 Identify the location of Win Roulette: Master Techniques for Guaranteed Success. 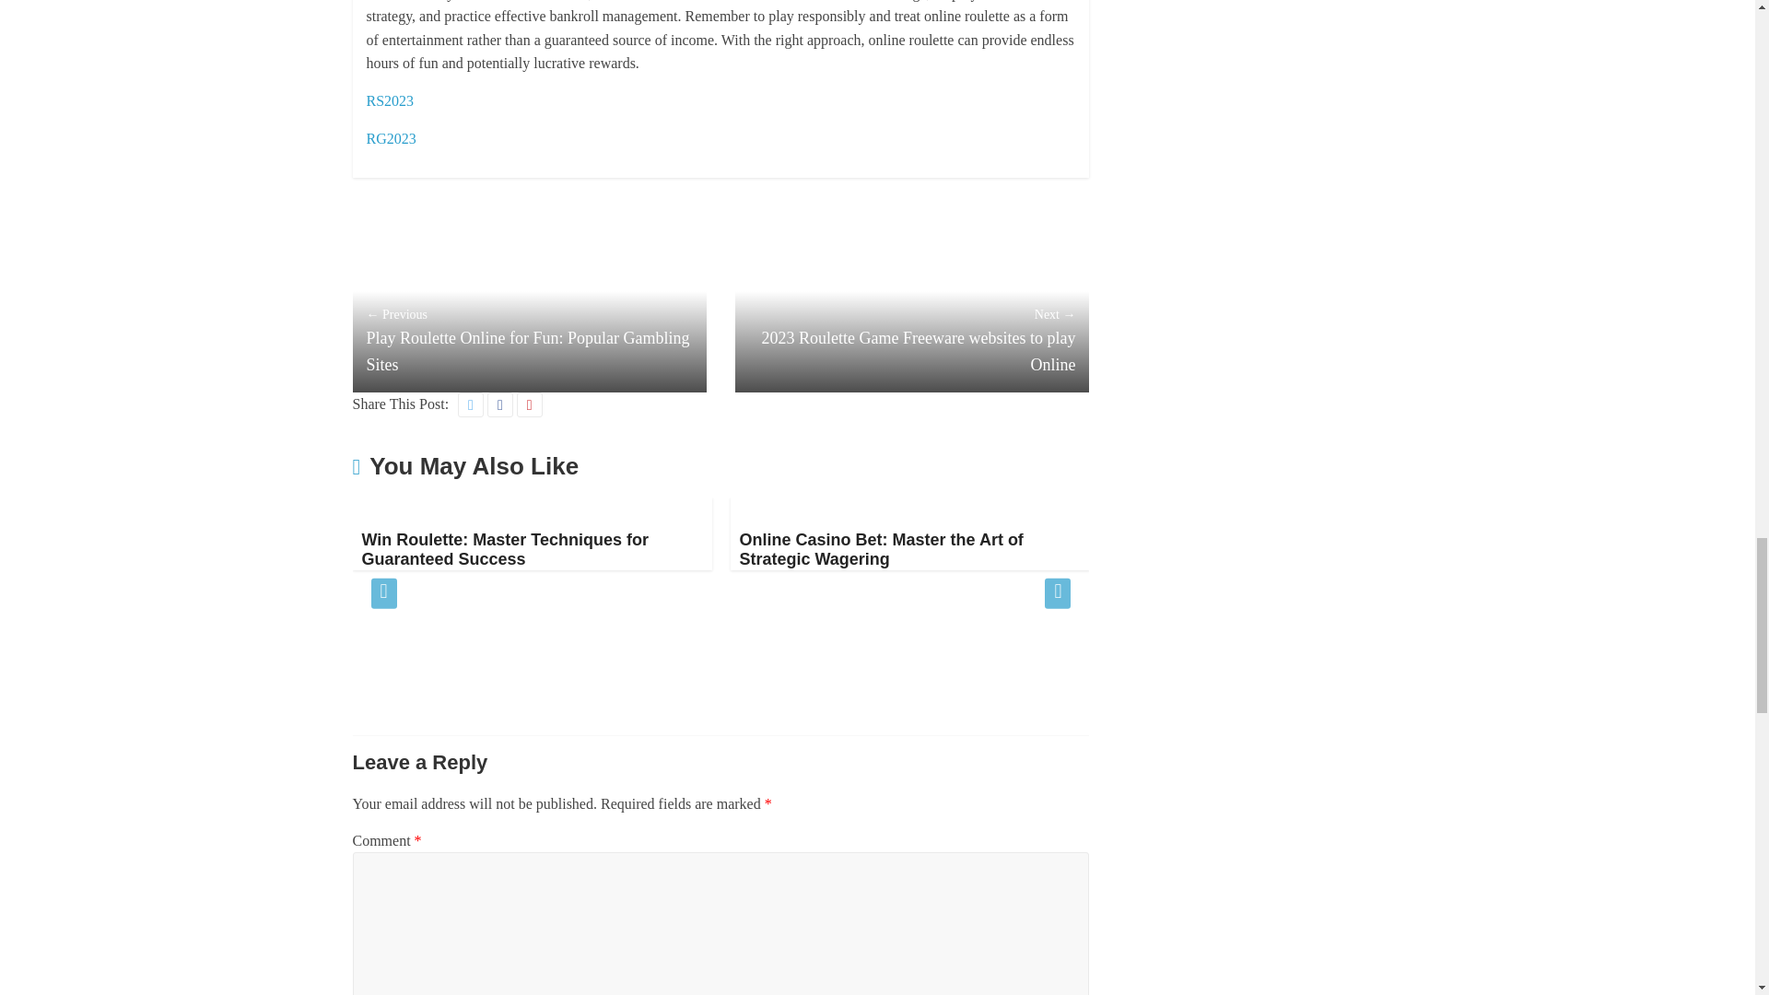
(505, 549).